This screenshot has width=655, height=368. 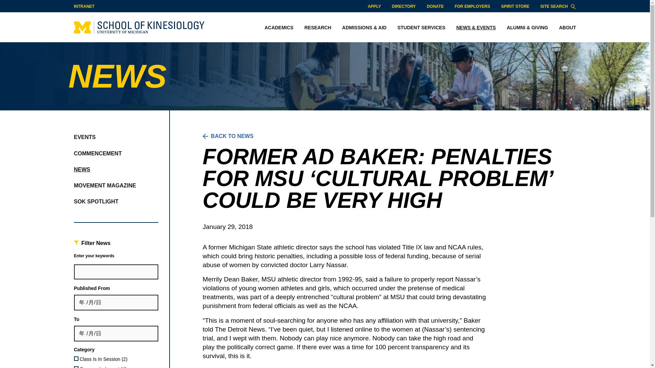 I want to click on NEWS, so click(x=82, y=170).